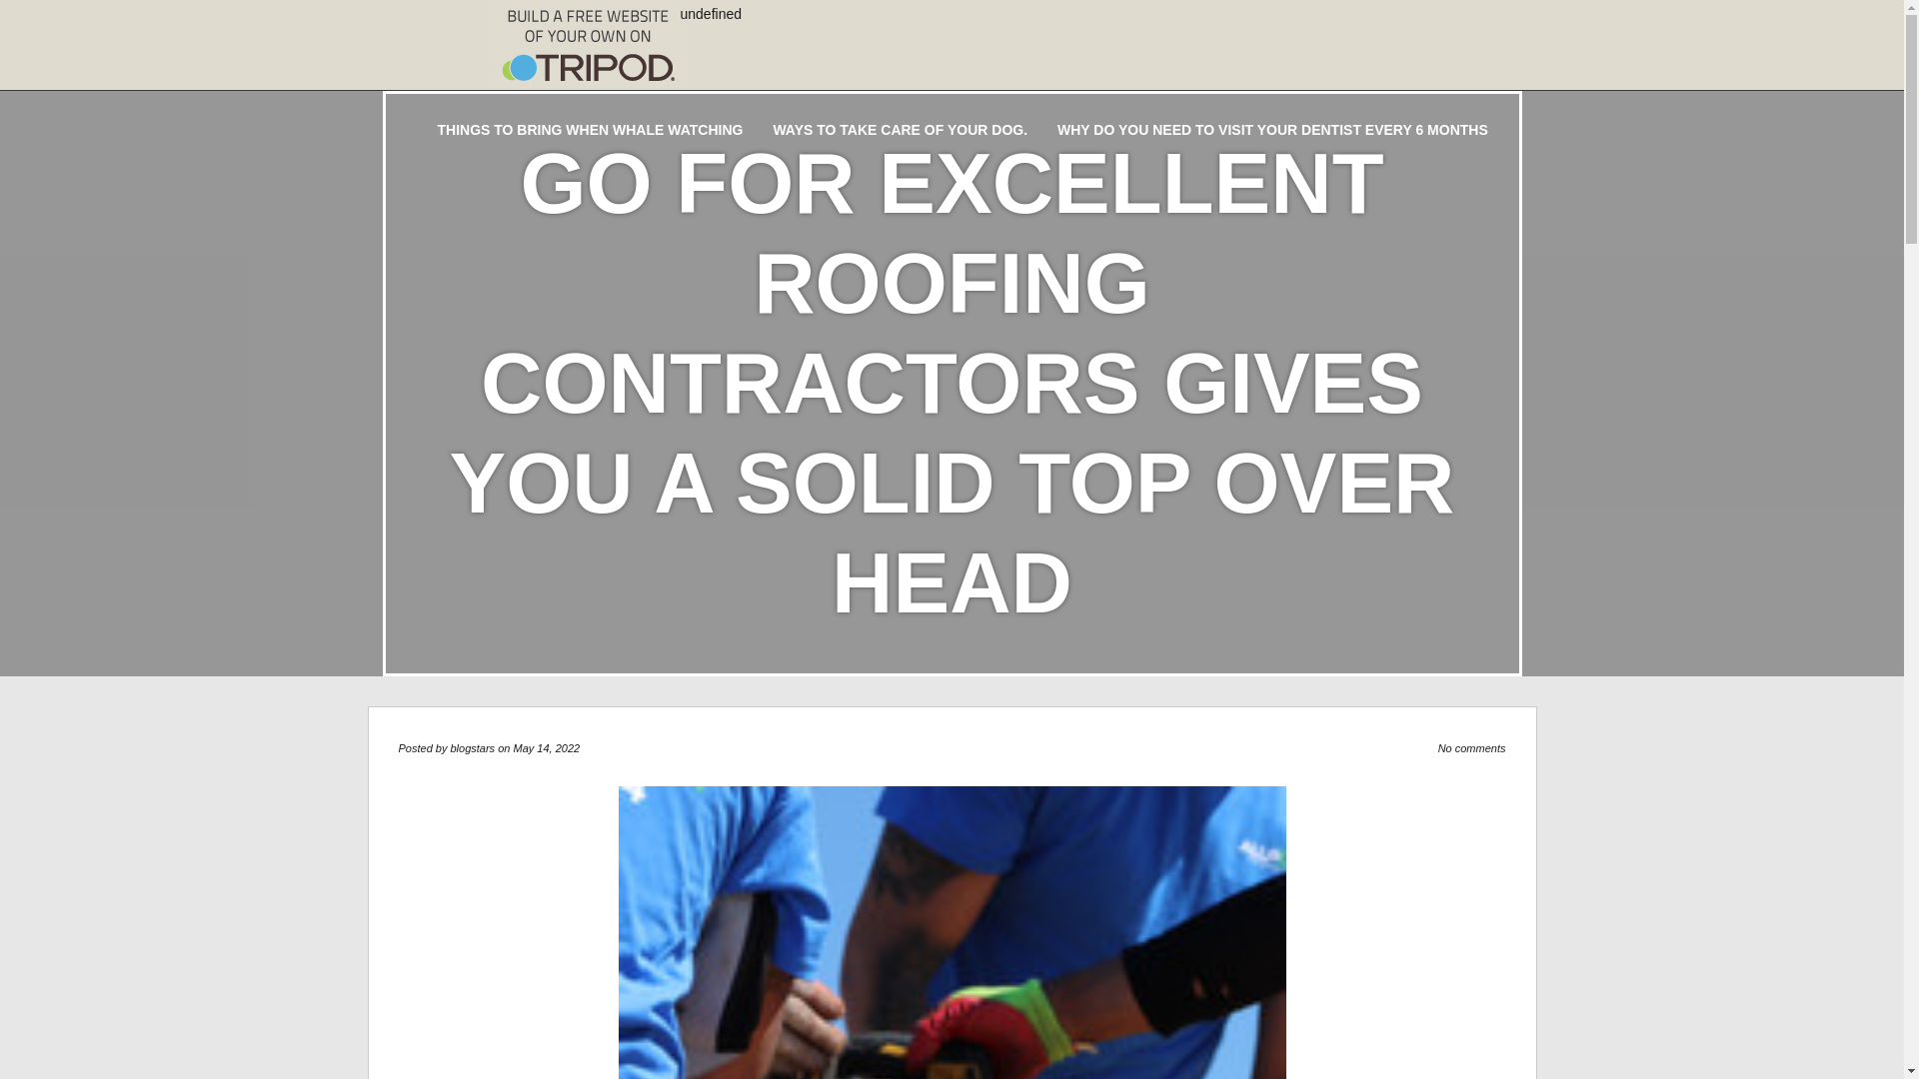 Image resolution: width=1919 pixels, height=1079 pixels. I want to click on FIND A SKIN CARE REGIME THAT IS SUITABLE FOR YOU, so click(700, 76).